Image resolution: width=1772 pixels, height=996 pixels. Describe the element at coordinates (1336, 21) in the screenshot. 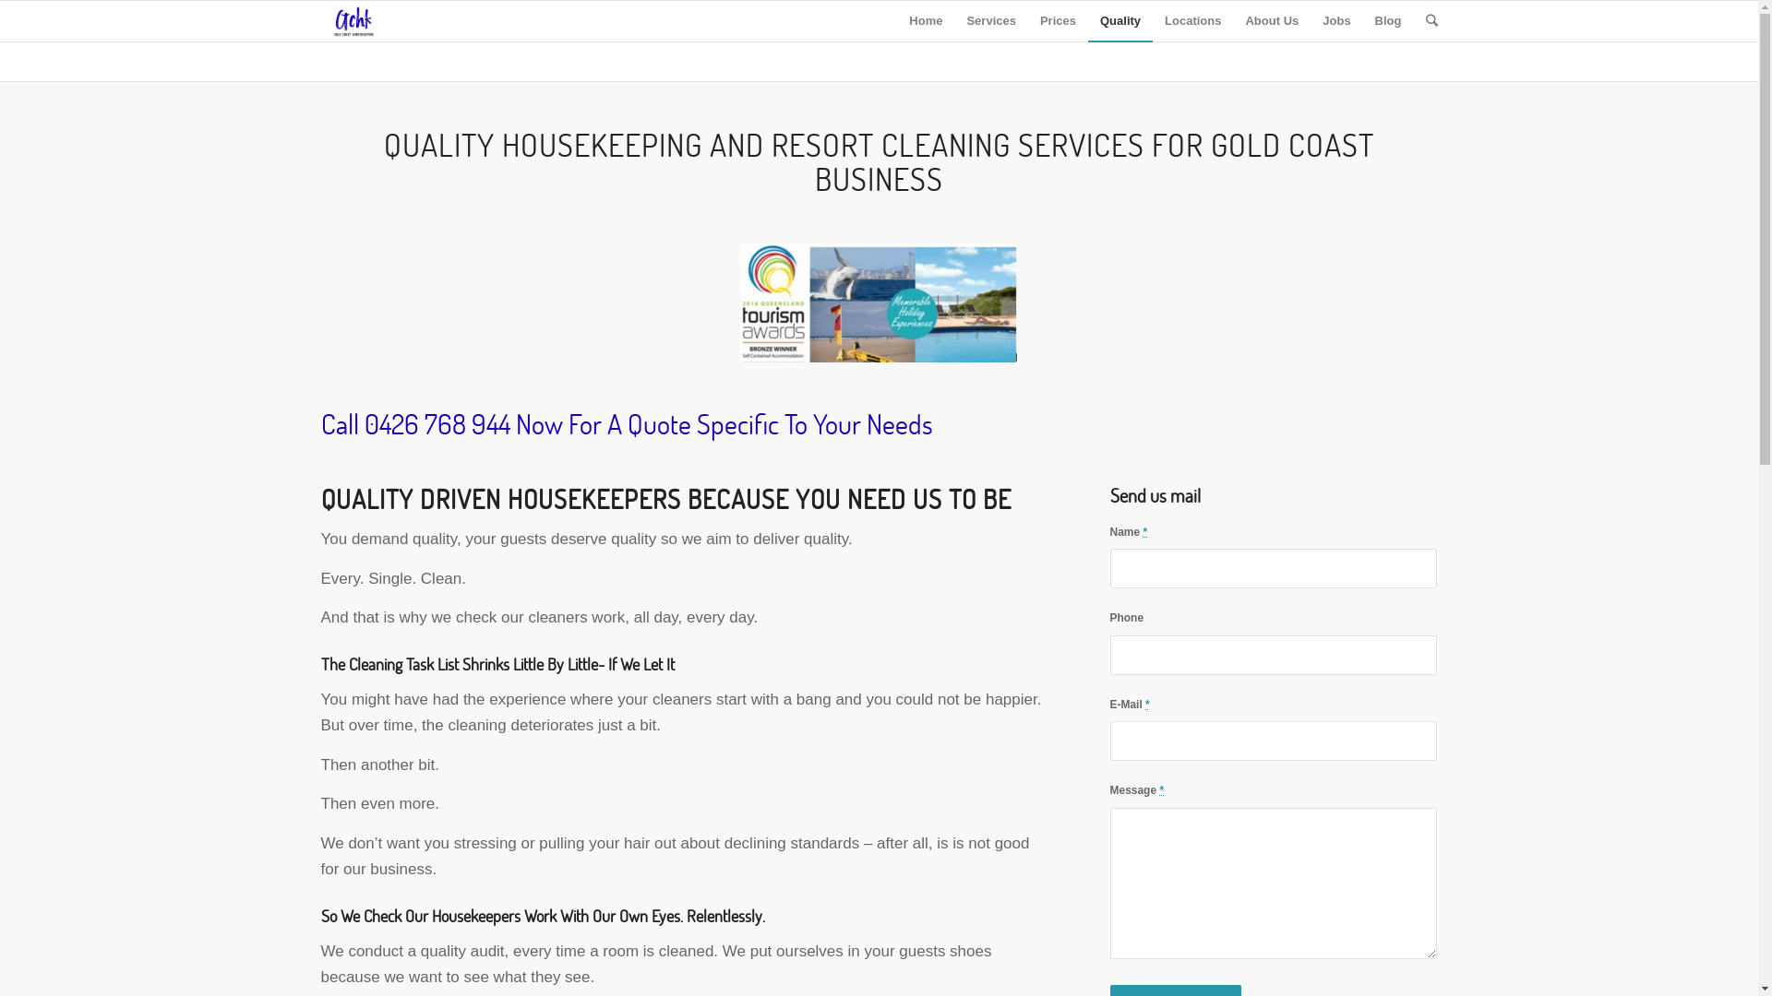

I see `Jobs` at that location.